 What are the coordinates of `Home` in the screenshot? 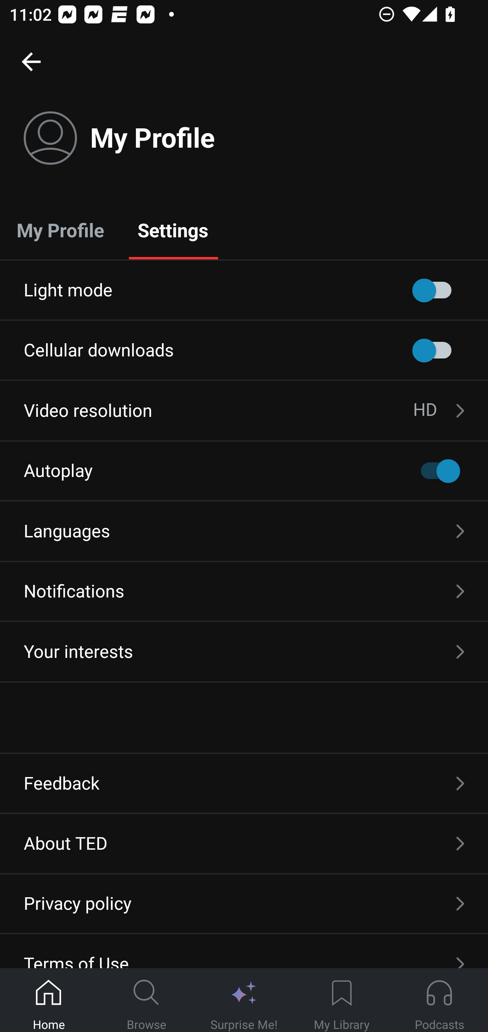 It's located at (49, 1000).